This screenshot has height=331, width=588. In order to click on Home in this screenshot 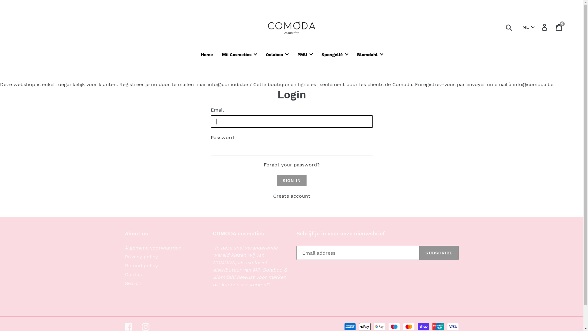, I will do `click(206, 55)`.